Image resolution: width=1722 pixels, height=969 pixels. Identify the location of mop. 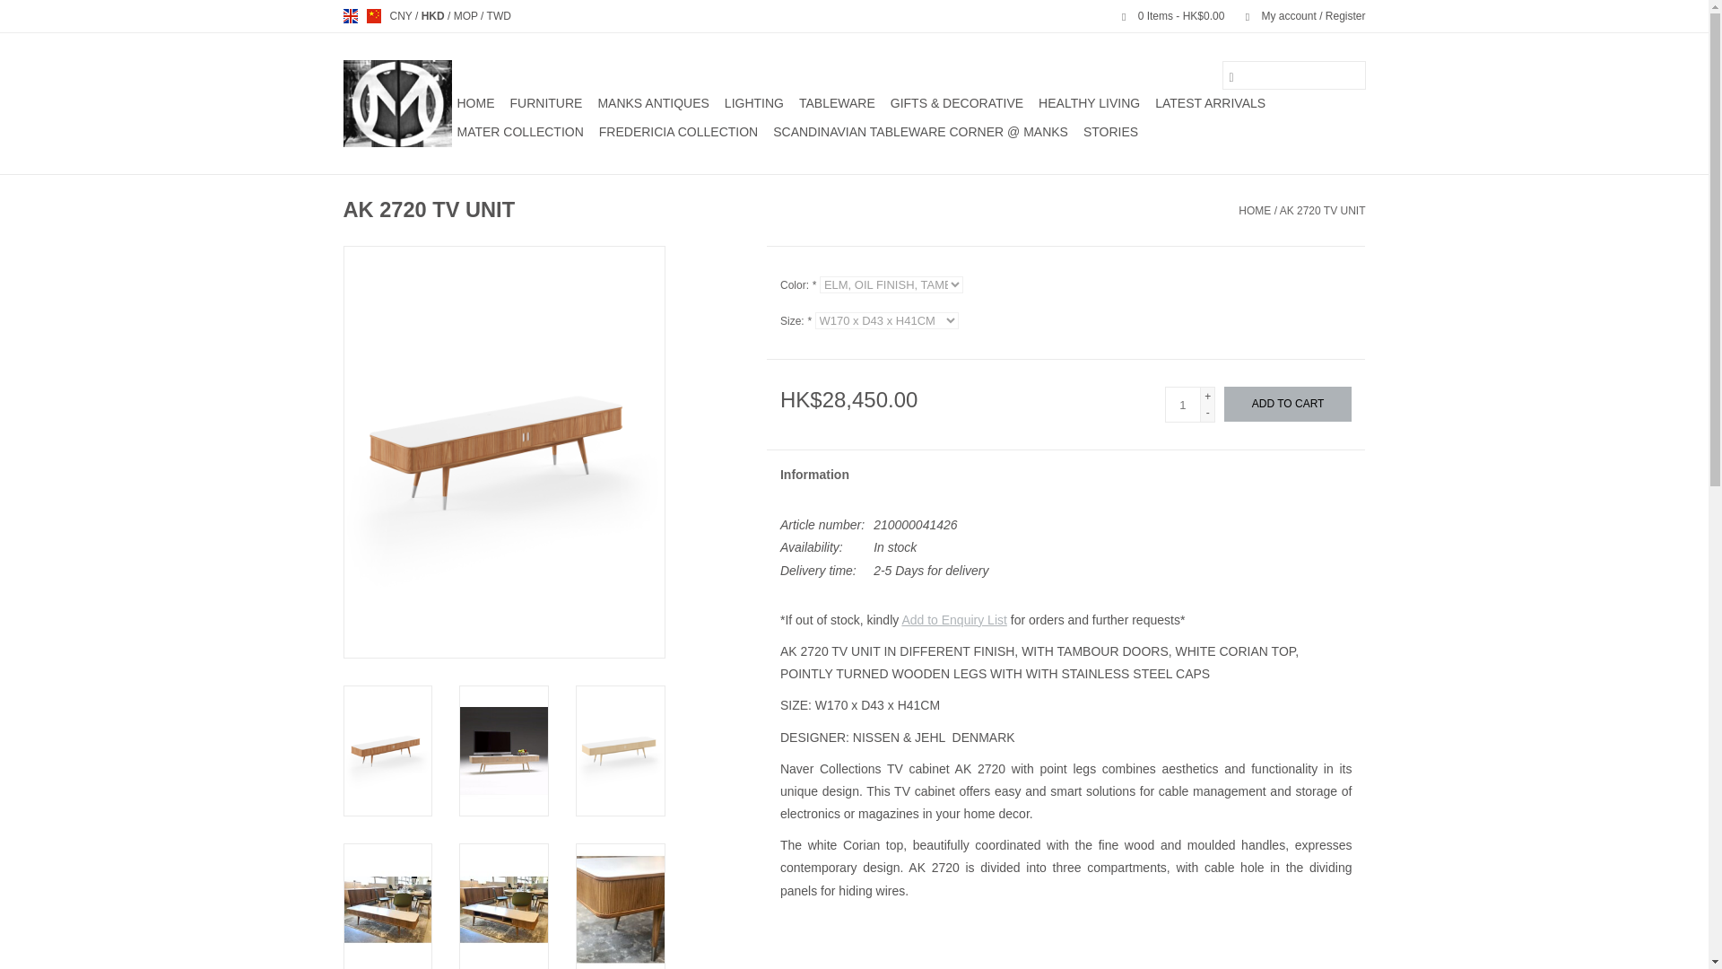
(466, 15).